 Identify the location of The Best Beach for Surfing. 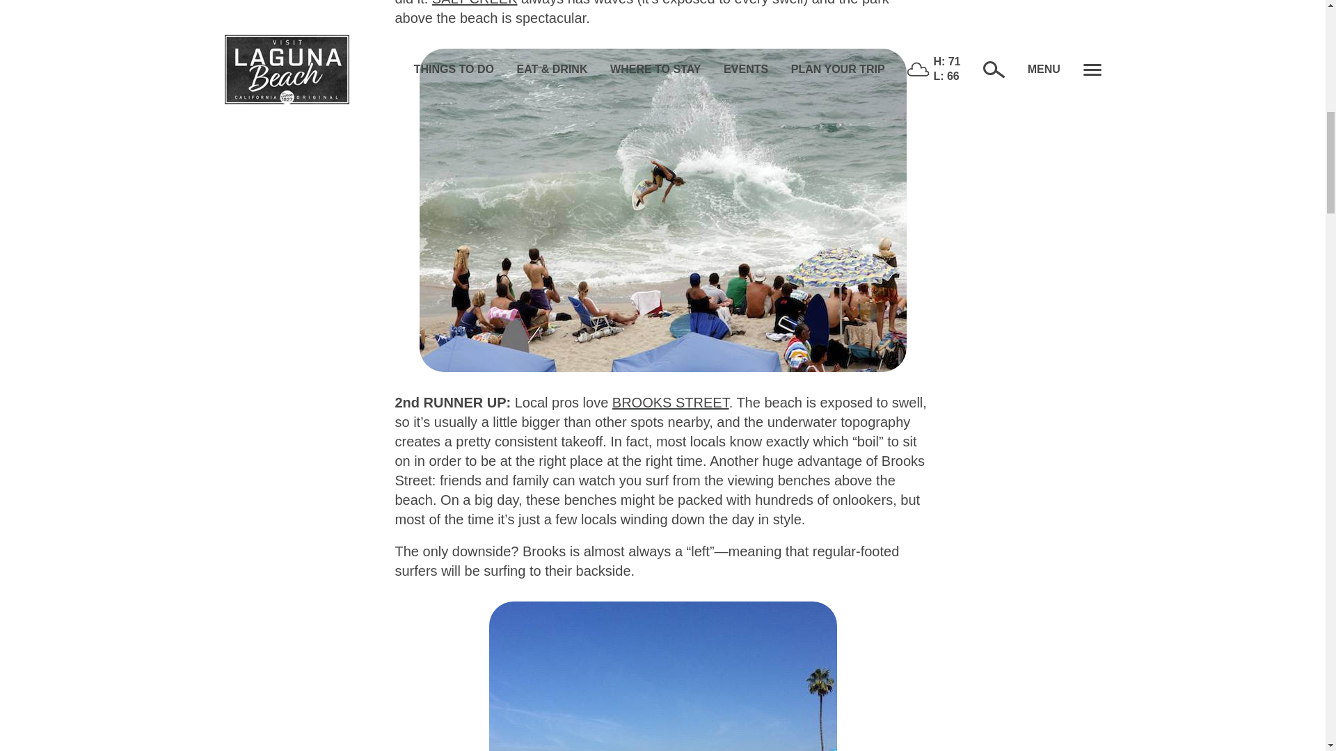
(662, 676).